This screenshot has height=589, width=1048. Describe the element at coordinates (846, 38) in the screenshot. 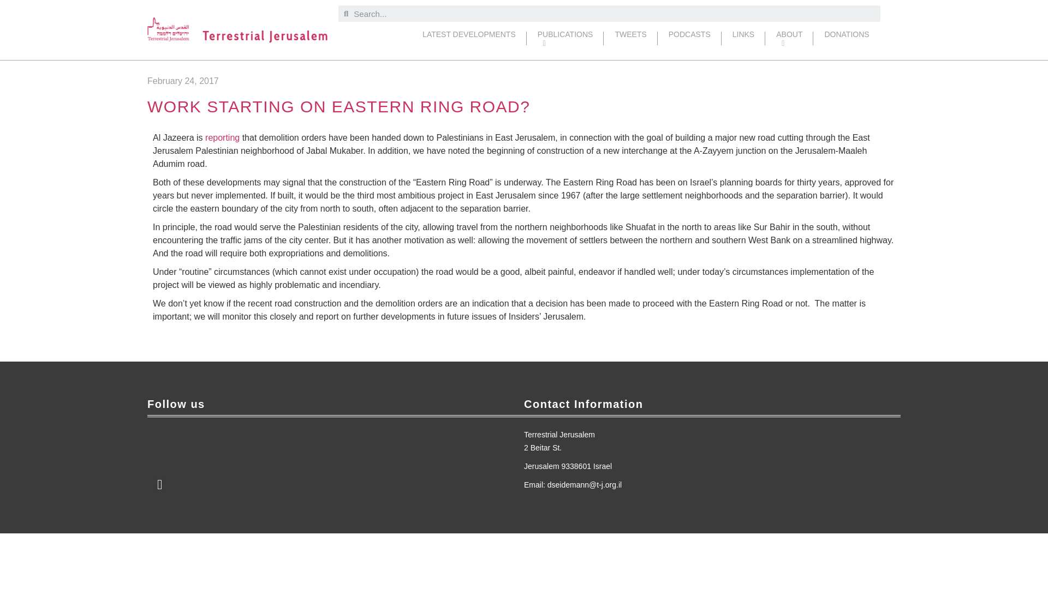

I see `DONATIONS` at that location.